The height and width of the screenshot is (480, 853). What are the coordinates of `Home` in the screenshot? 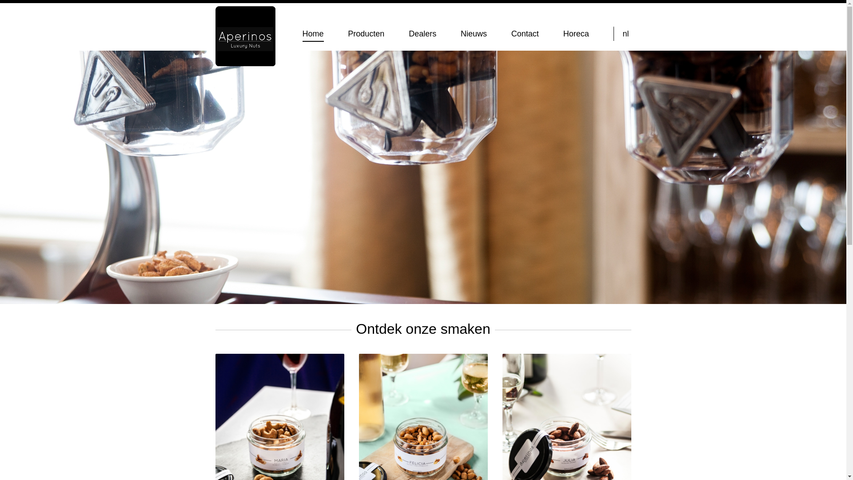 It's located at (313, 34).